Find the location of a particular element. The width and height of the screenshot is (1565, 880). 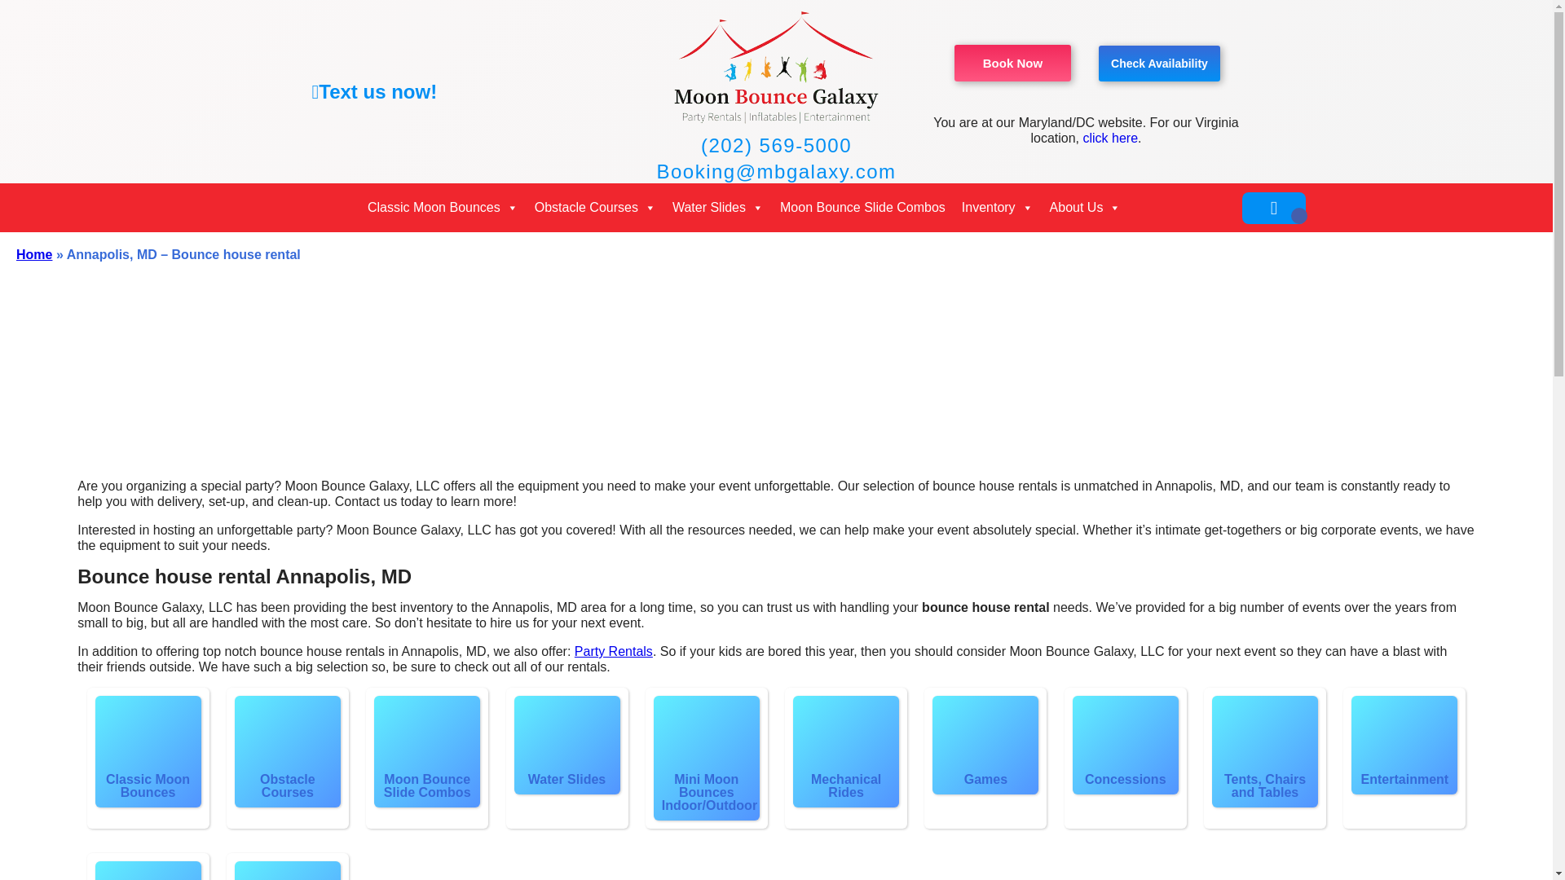

Text us now! is located at coordinates (377, 91).